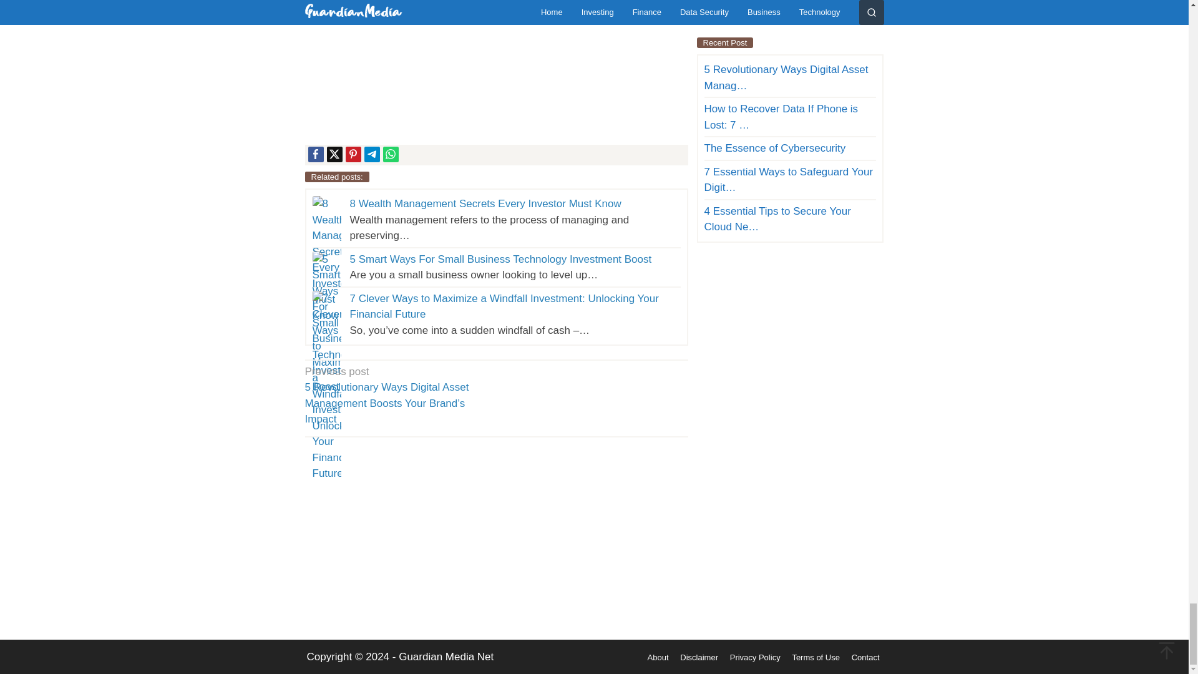 The width and height of the screenshot is (1198, 674). Describe the element at coordinates (372, 154) in the screenshot. I see `Telegram Share` at that location.